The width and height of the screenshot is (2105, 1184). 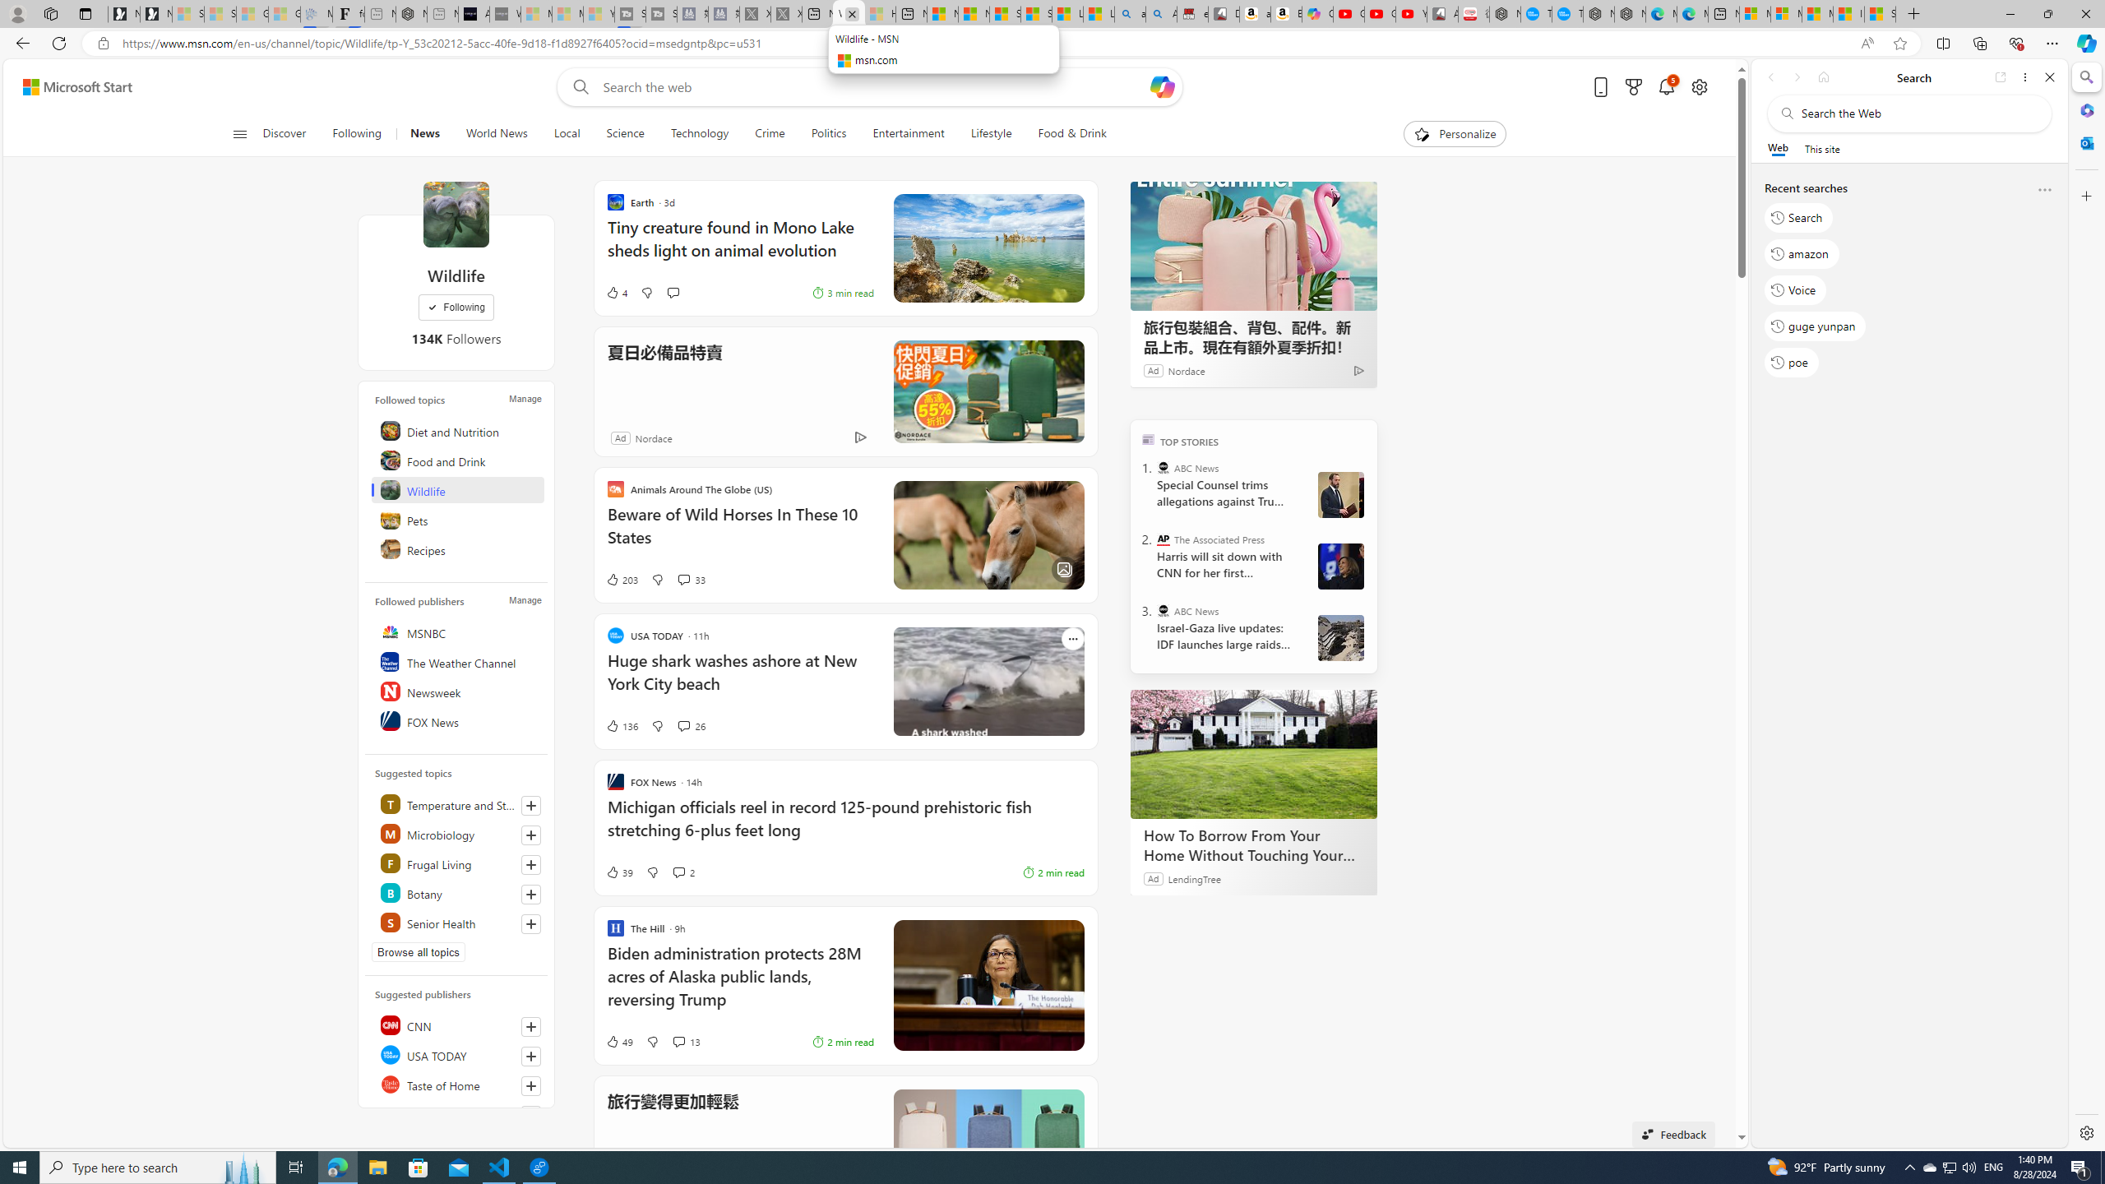 I want to click on Open settings, so click(x=1700, y=87).